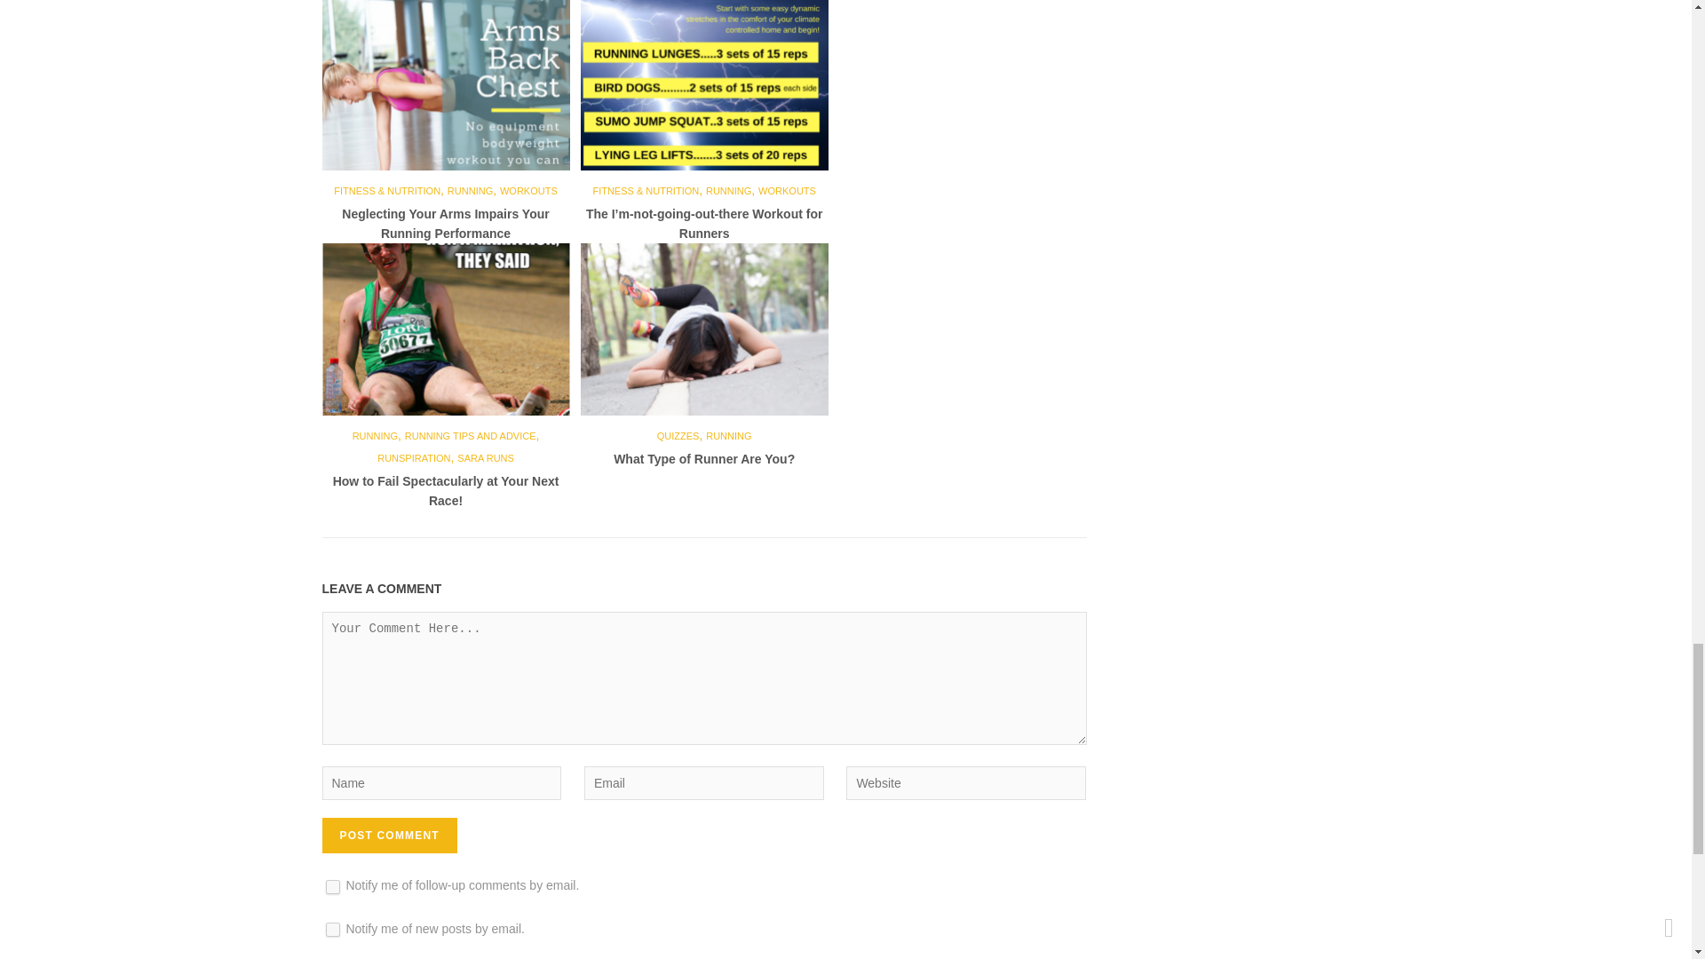 Image resolution: width=1705 pixels, height=959 pixels. What do you see at coordinates (332, 886) in the screenshot?
I see `subscribe` at bounding box center [332, 886].